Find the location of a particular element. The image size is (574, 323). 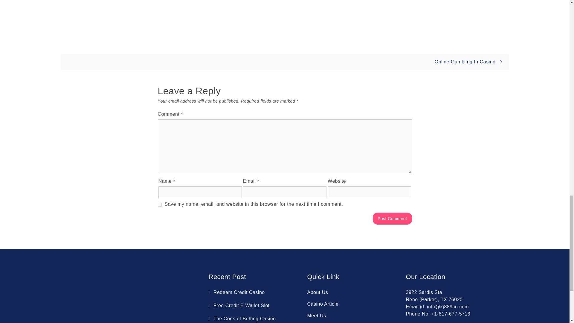

Casino Article is located at coordinates (323, 304).